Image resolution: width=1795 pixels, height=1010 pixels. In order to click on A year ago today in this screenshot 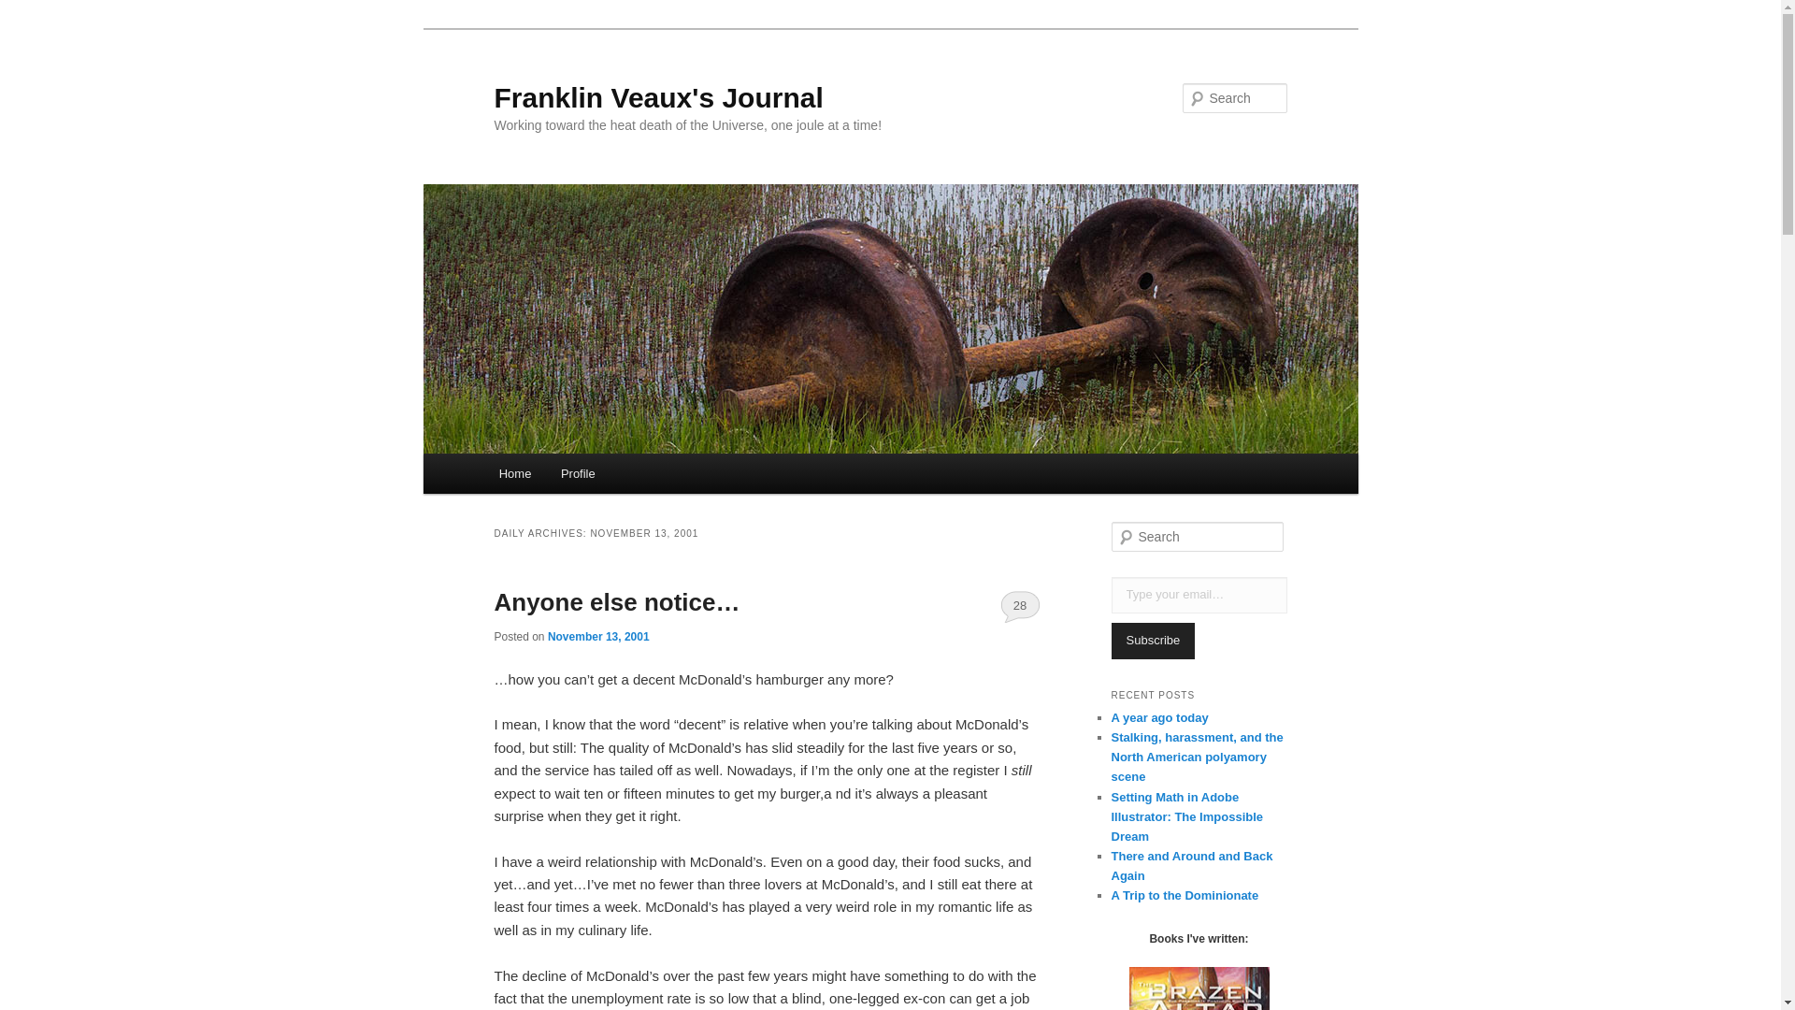, I will do `click(1159, 718)`.